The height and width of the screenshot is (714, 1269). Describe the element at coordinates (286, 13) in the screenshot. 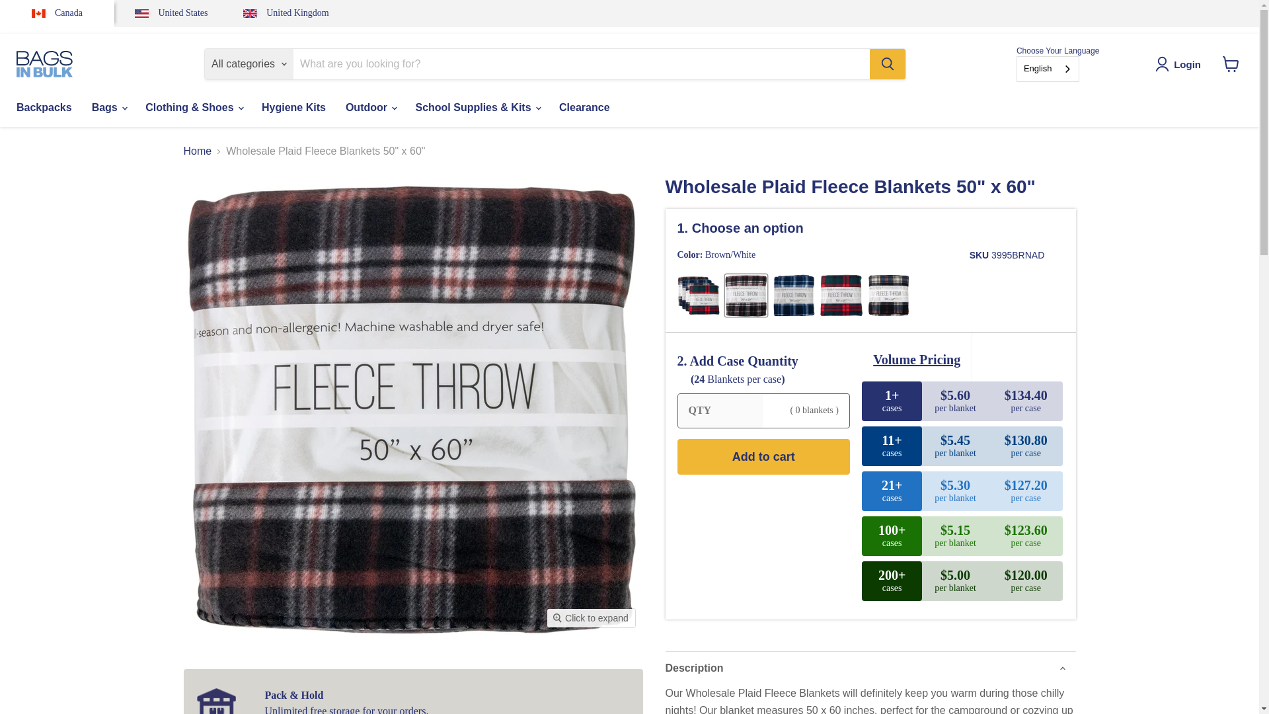

I see `United Kingdom` at that location.